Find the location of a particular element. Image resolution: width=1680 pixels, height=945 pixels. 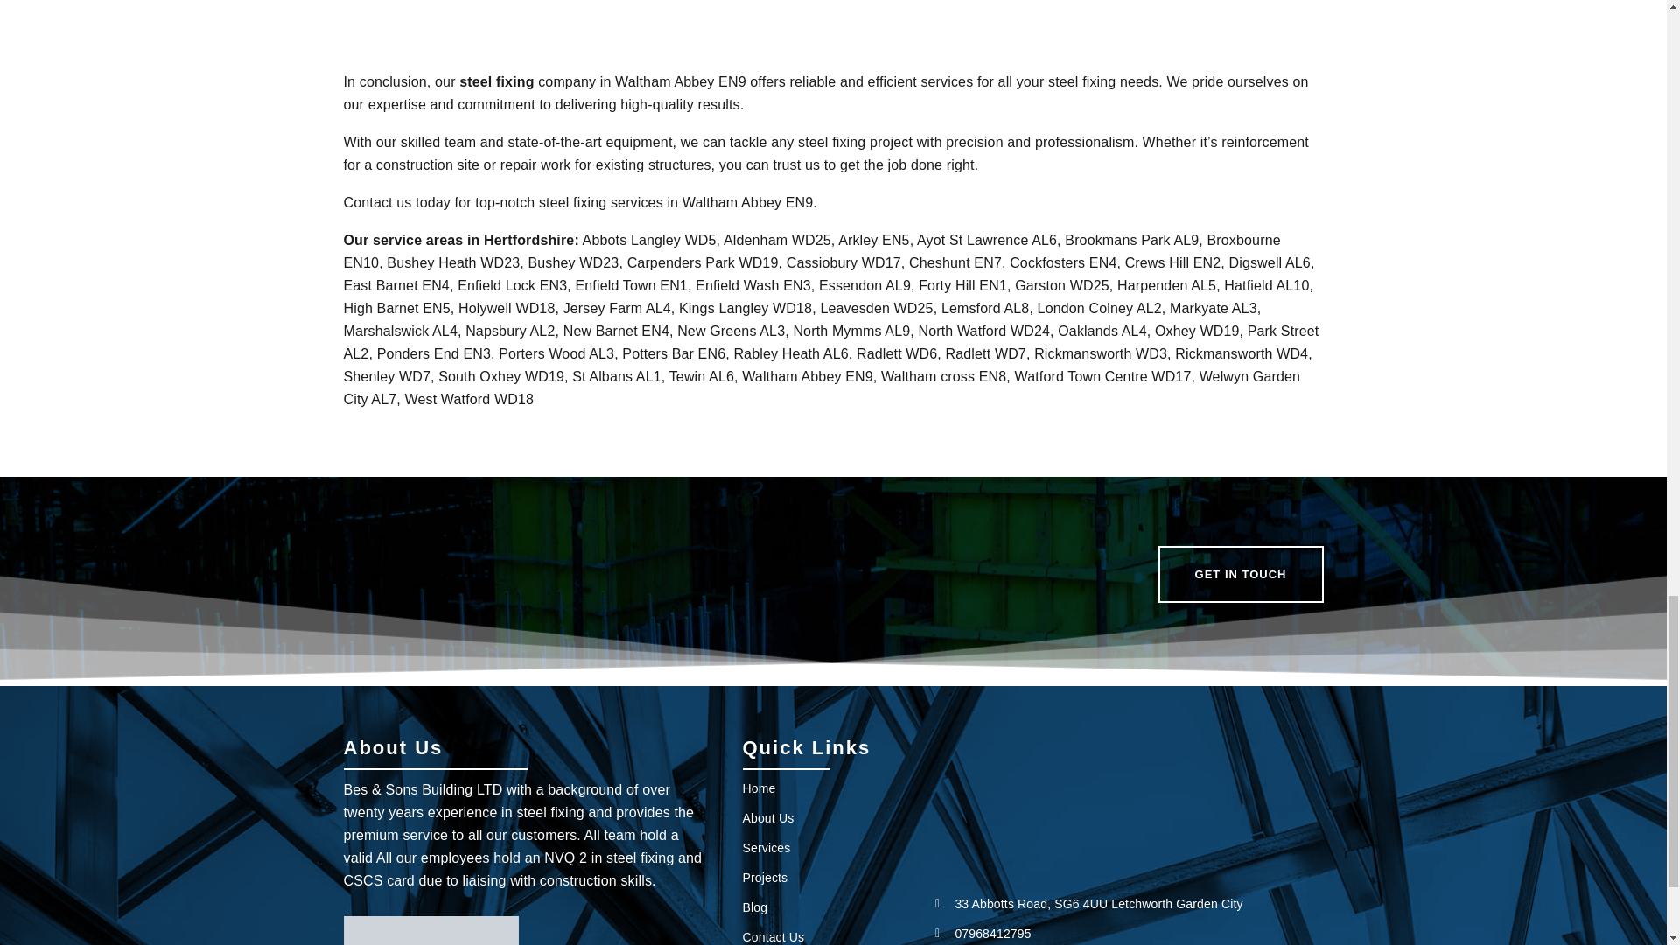

Cockfosters EN4 is located at coordinates (1062, 262).